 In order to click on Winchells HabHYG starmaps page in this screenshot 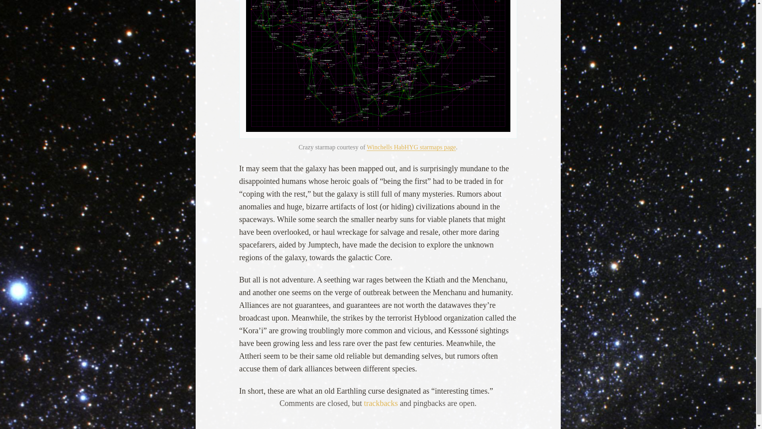, I will do `click(411, 147)`.